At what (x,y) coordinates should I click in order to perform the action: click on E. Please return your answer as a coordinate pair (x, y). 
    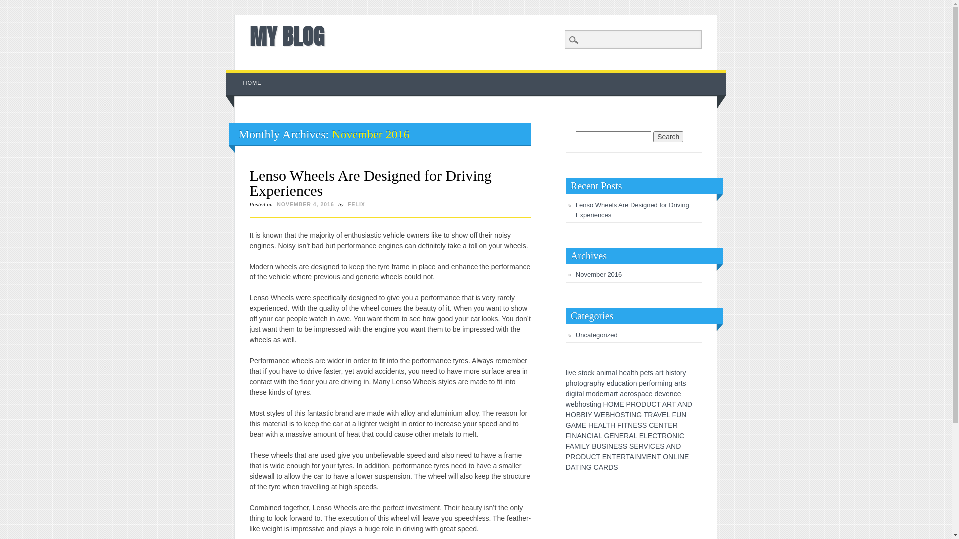
    Looking at the image, I should click on (603, 415).